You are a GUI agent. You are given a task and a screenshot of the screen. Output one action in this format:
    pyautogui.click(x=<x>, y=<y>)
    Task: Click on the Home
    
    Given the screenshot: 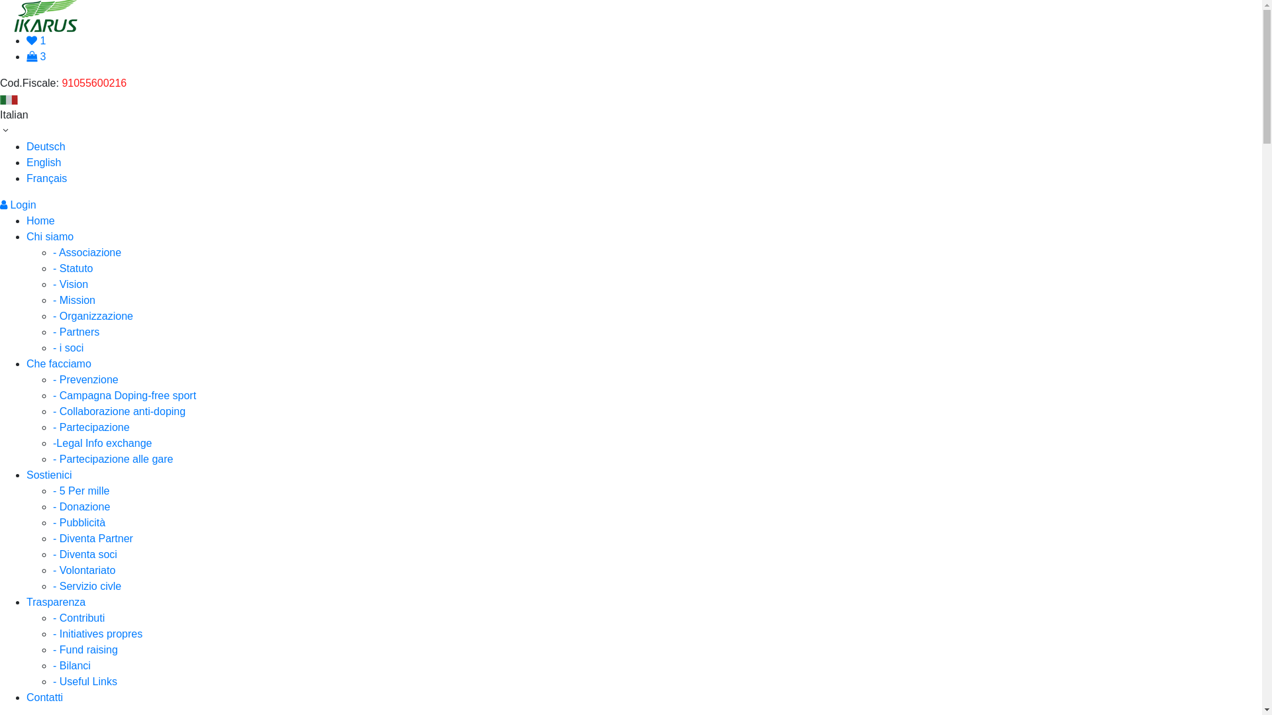 What is the action you would take?
    pyautogui.click(x=41, y=221)
    